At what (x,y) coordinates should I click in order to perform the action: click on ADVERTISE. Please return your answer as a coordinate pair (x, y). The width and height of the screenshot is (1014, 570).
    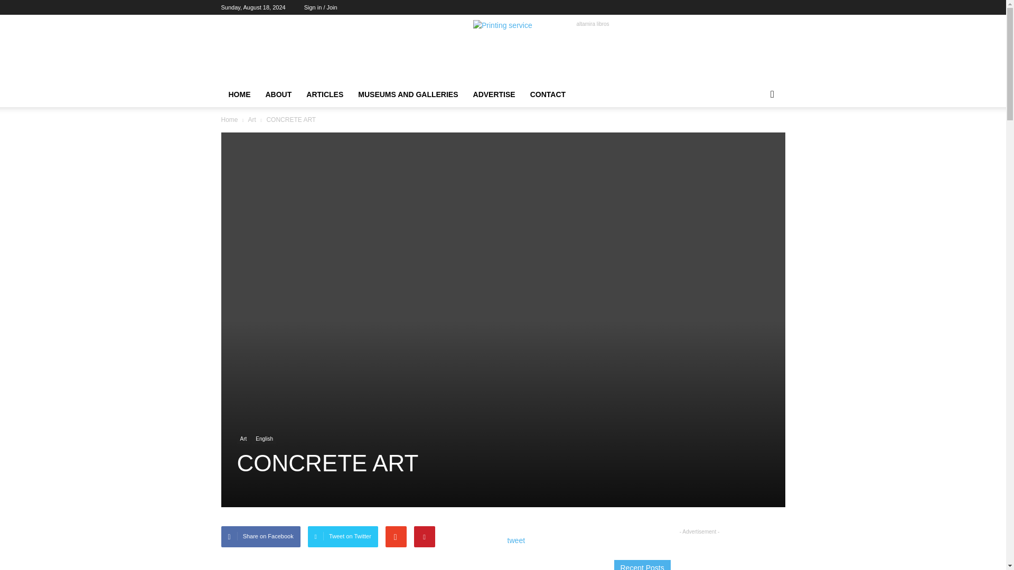
    Looking at the image, I should click on (494, 94).